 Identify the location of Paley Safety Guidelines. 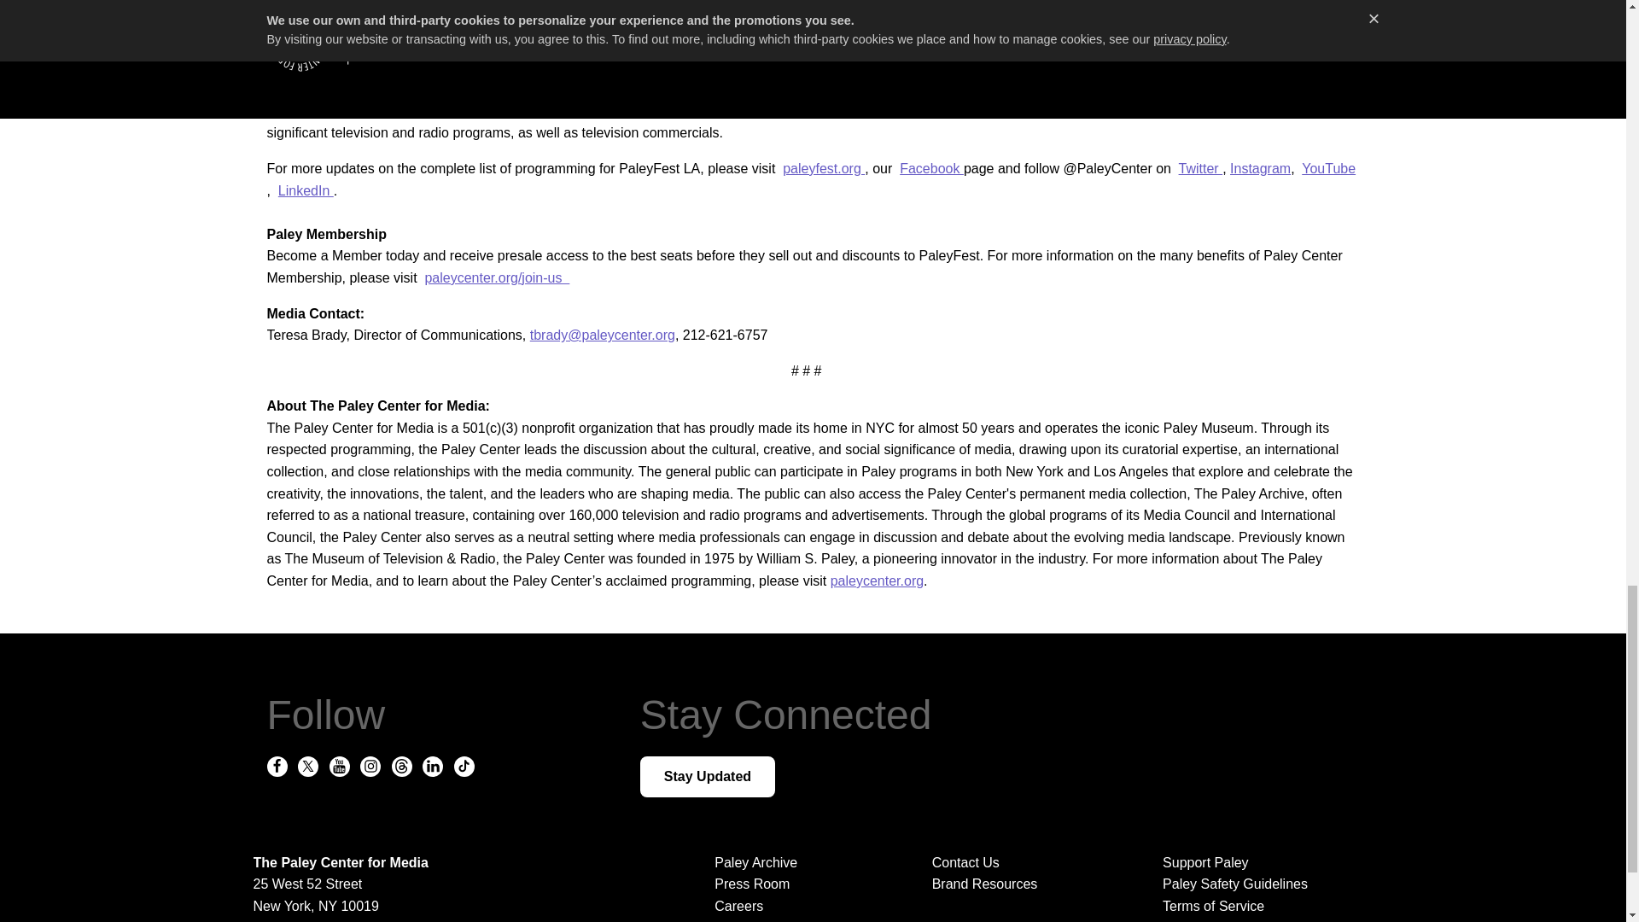
(1260, 884).